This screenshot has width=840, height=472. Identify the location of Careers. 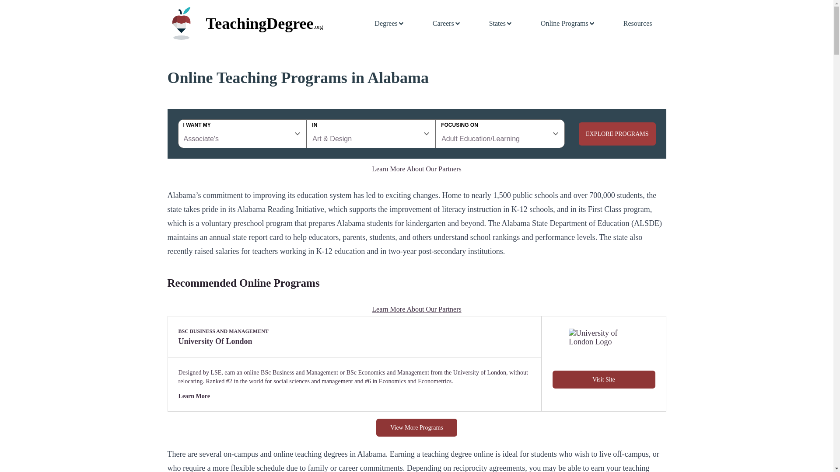
(447, 24).